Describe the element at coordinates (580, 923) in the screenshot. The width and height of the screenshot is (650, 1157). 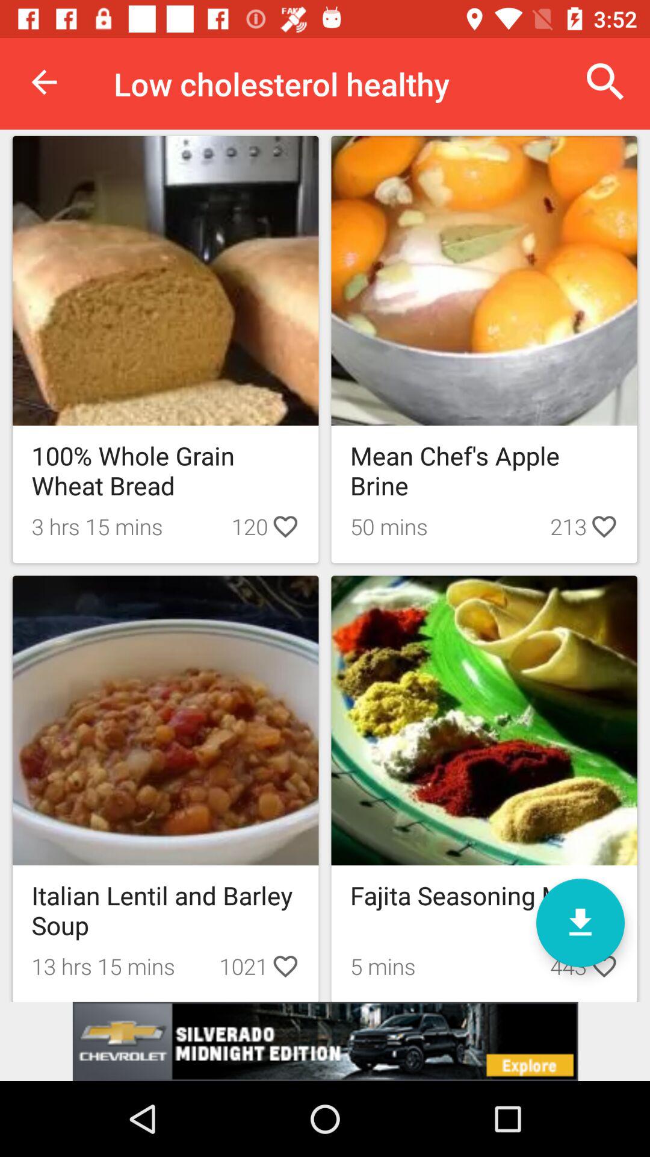
I see `dounload option` at that location.